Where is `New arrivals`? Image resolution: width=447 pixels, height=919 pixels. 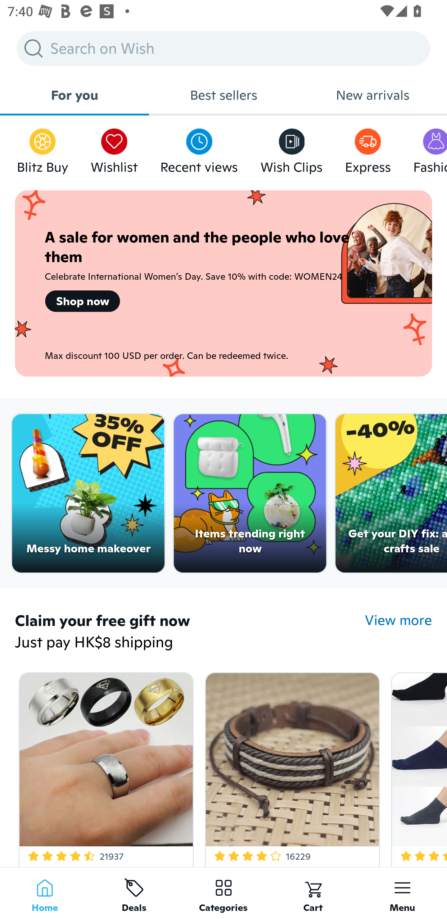
New arrivals is located at coordinates (372, 95).